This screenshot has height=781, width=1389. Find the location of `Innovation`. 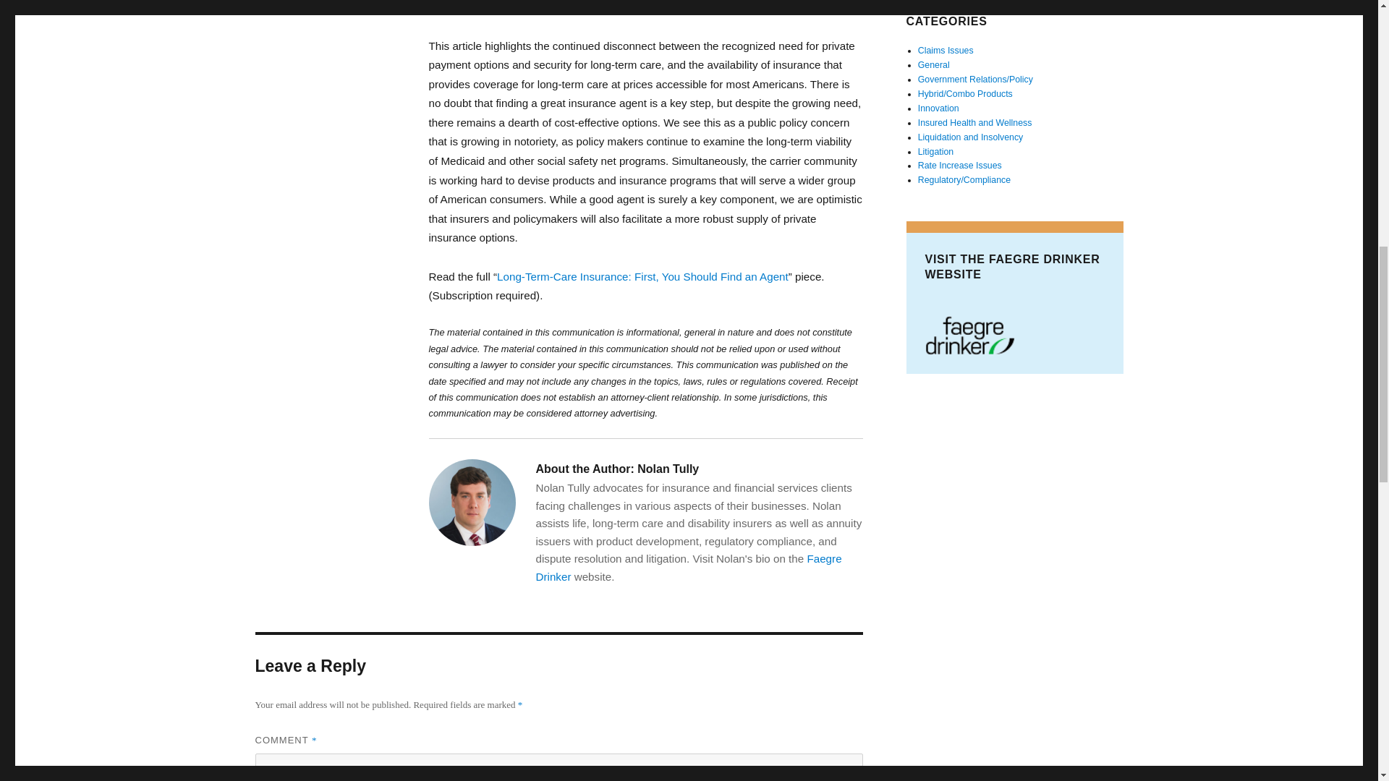

Innovation is located at coordinates (939, 108).